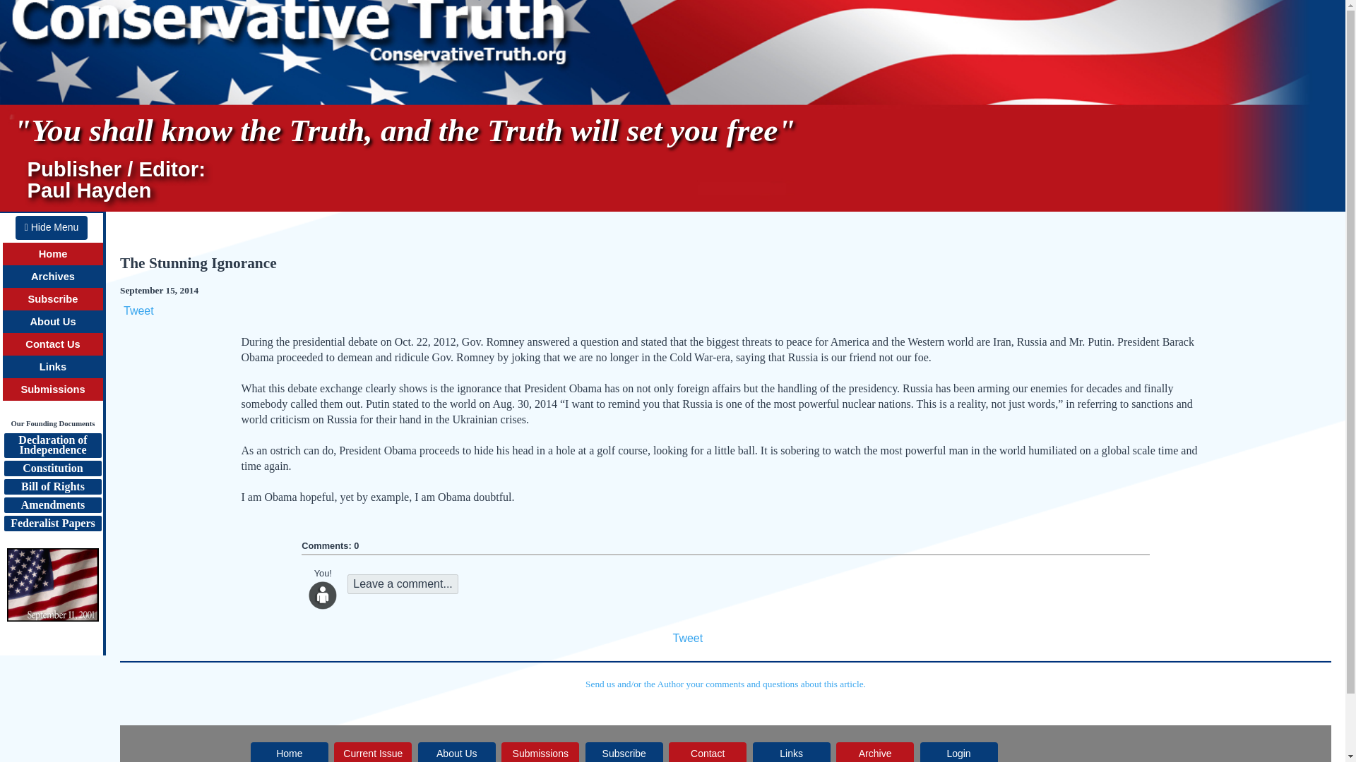 The height and width of the screenshot is (762, 1356). What do you see at coordinates (687, 638) in the screenshot?
I see `Hide Menu` at bounding box center [687, 638].